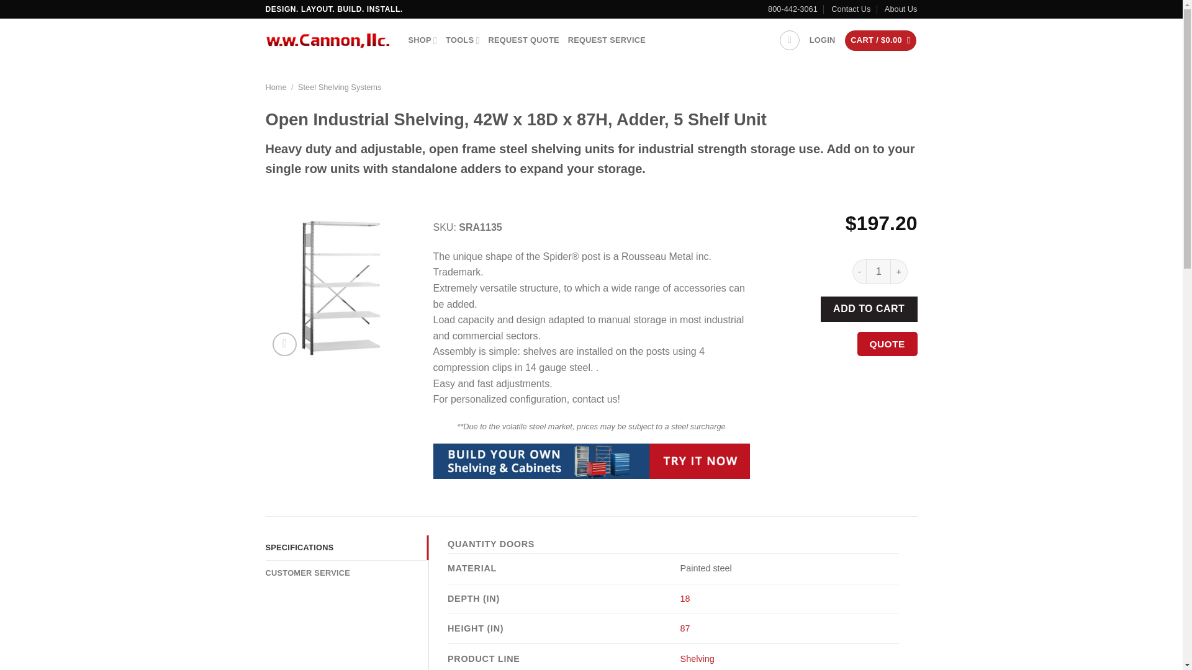  What do you see at coordinates (887, 342) in the screenshot?
I see `QUOTE` at bounding box center [887, 342].